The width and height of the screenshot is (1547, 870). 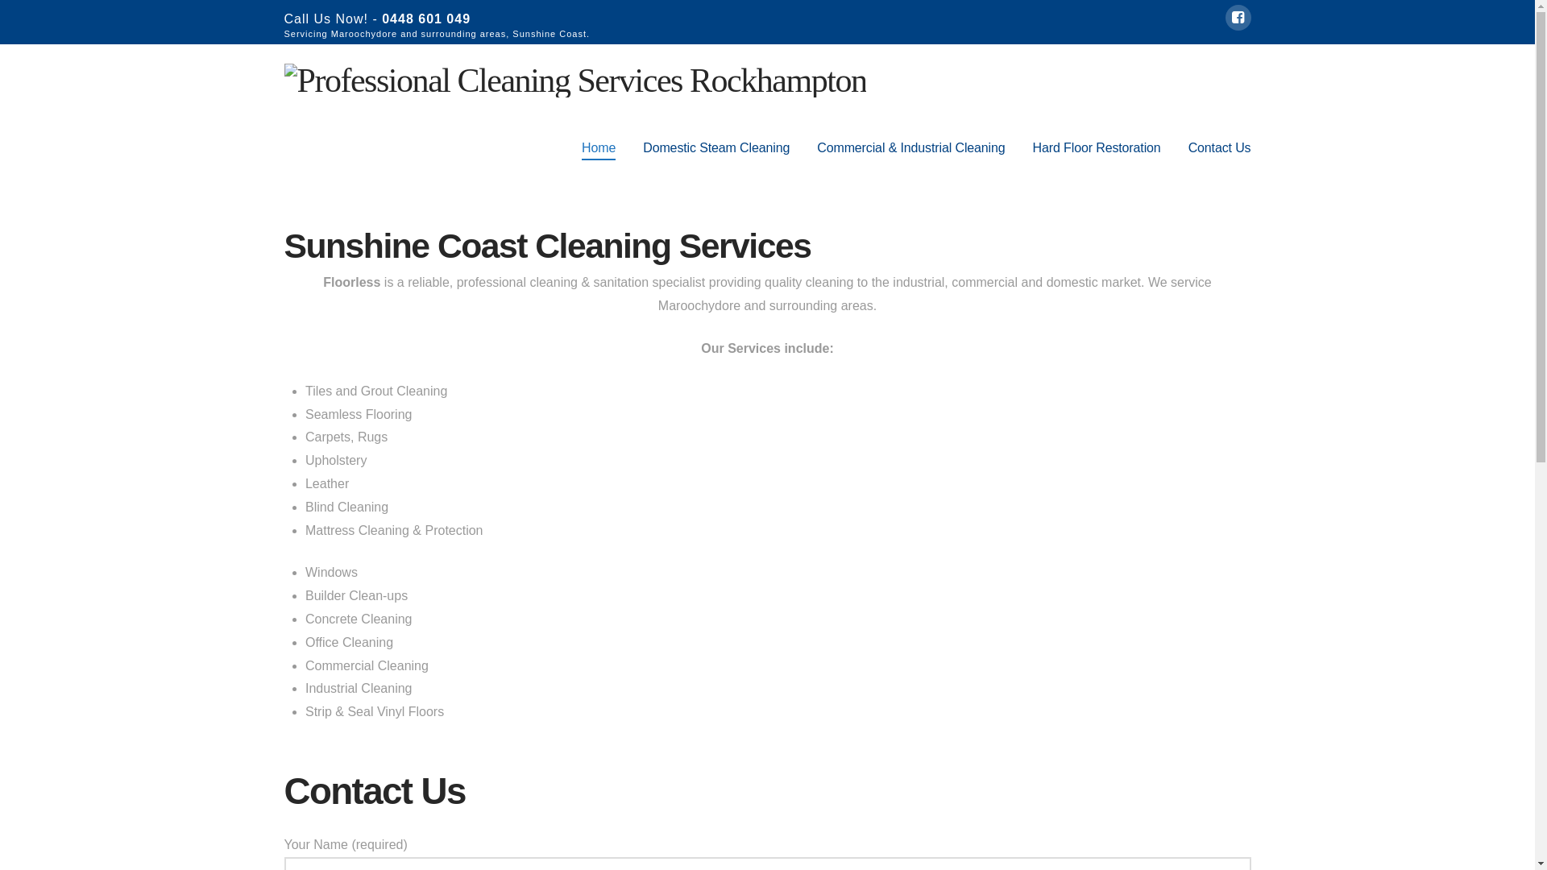 What do you see at coordinates (426, 19) in the screenshot?
I see `0448 601 049` at bounding box center [426, 19].